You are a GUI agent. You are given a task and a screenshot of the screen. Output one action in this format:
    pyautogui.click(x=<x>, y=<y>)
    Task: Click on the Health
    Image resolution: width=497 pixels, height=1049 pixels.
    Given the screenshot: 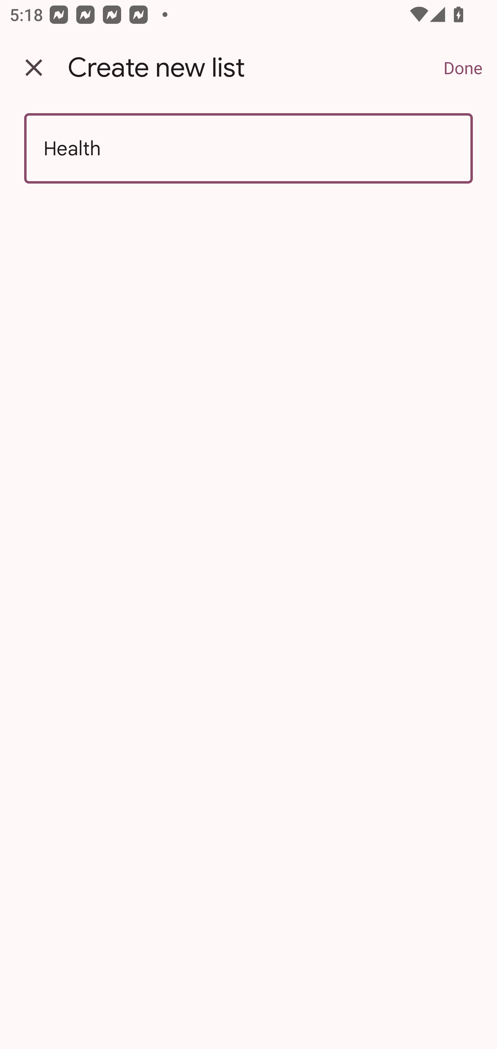 What is the action you would take?
    pyautogui.click(x=248, y=148)
    